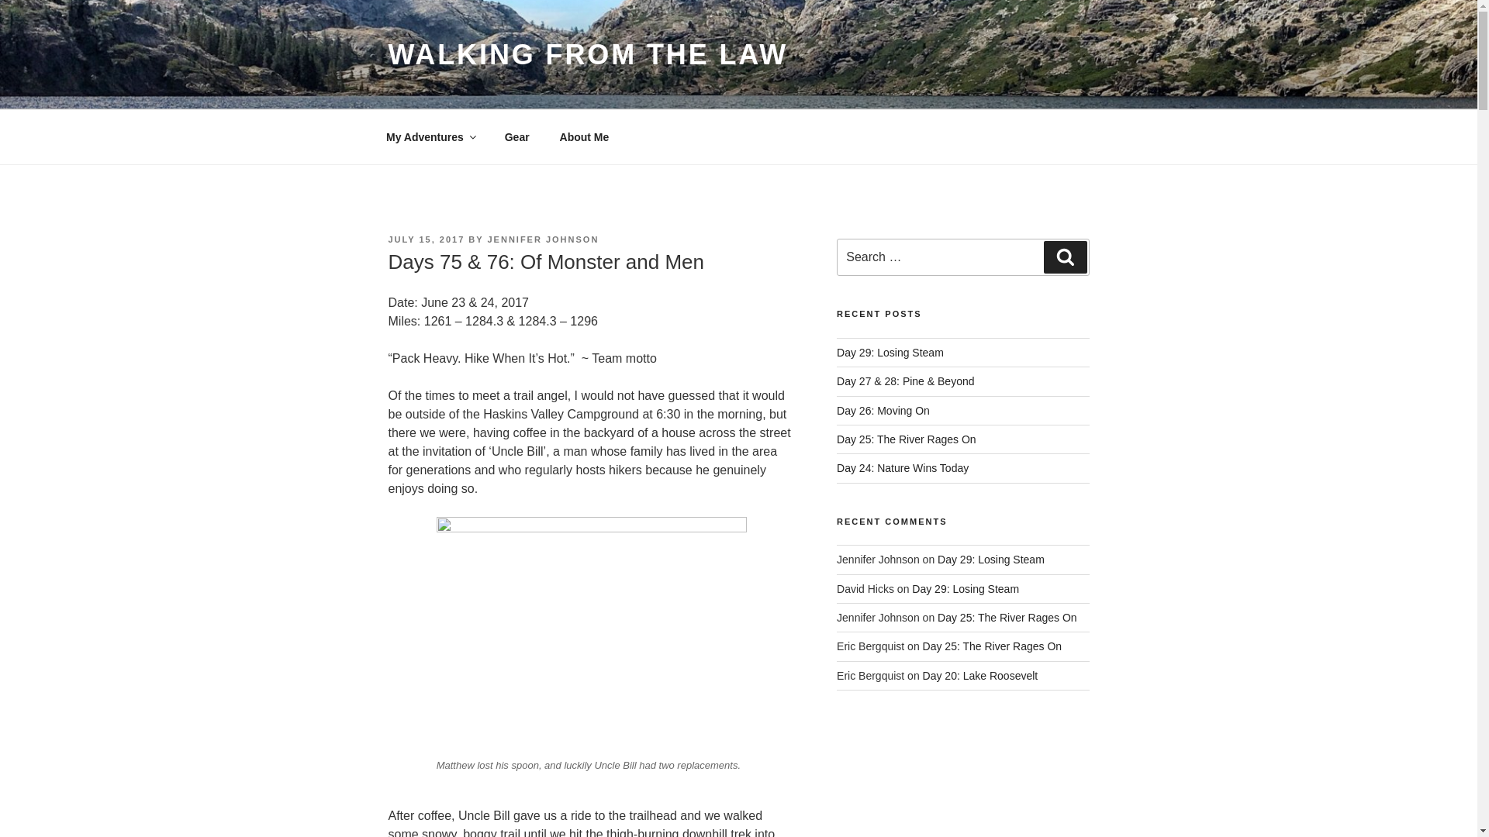 This screenshot has width=1489, height=837. I want to click on My Adventures, so click(430, 136).